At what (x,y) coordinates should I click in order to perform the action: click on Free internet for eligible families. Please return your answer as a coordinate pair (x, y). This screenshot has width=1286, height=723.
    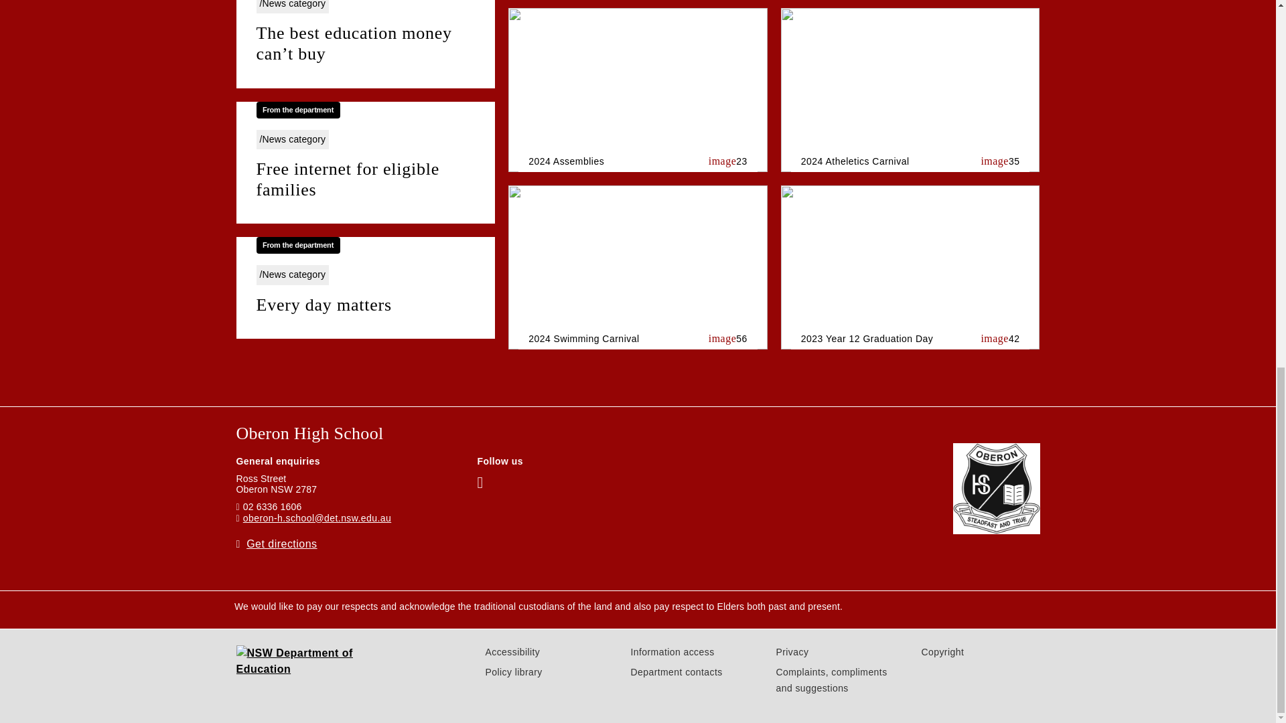
    Looking at the image, I should click on (365, 179).